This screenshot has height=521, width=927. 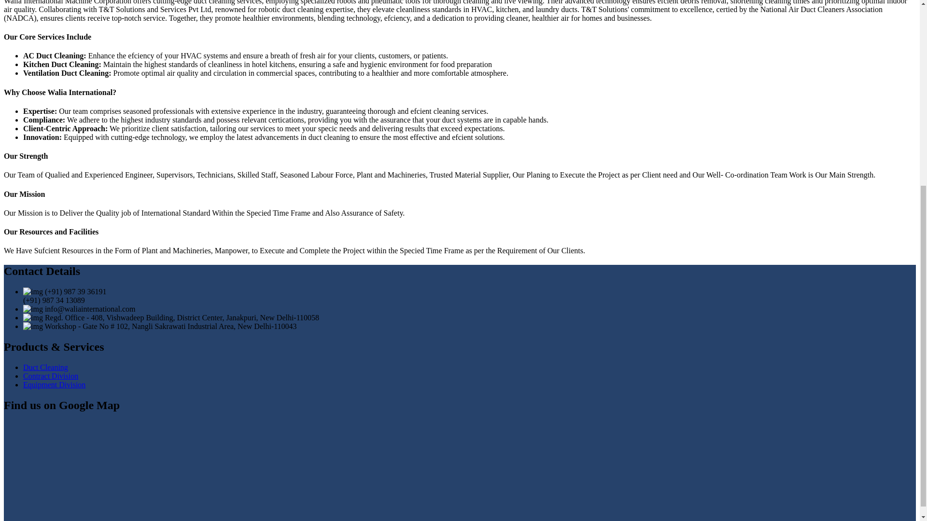 What do you see at coordinates (54, 384) in the screenshot?
I see `Equipment Division` at bounding box center [54, 384].